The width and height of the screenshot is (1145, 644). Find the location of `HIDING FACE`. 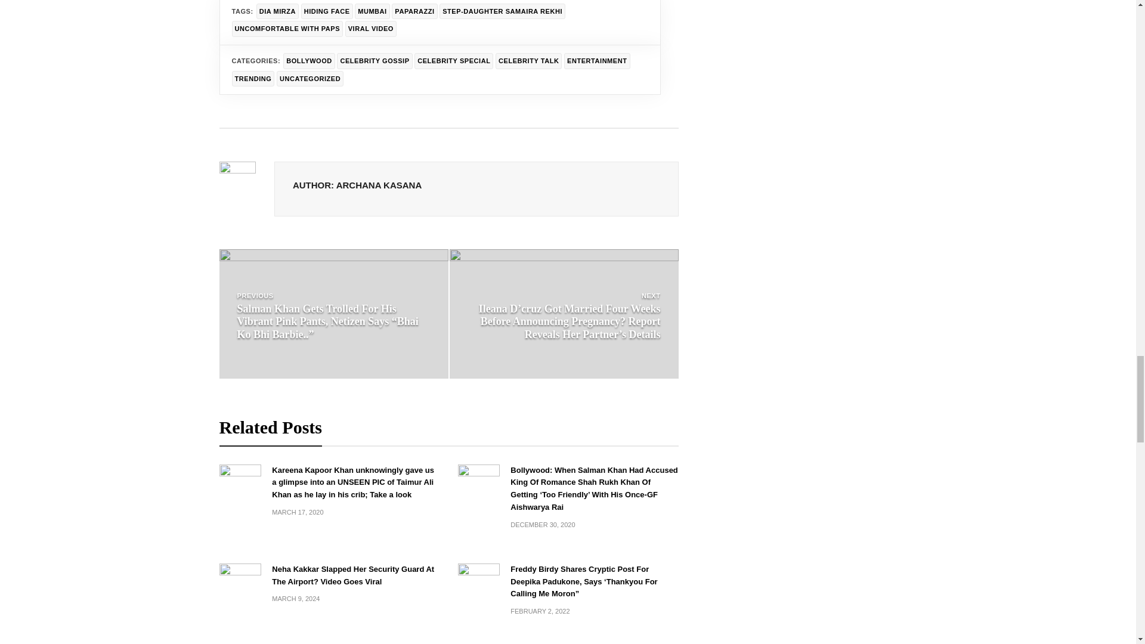

HIDING FACE is located at coordinates (327, 12).